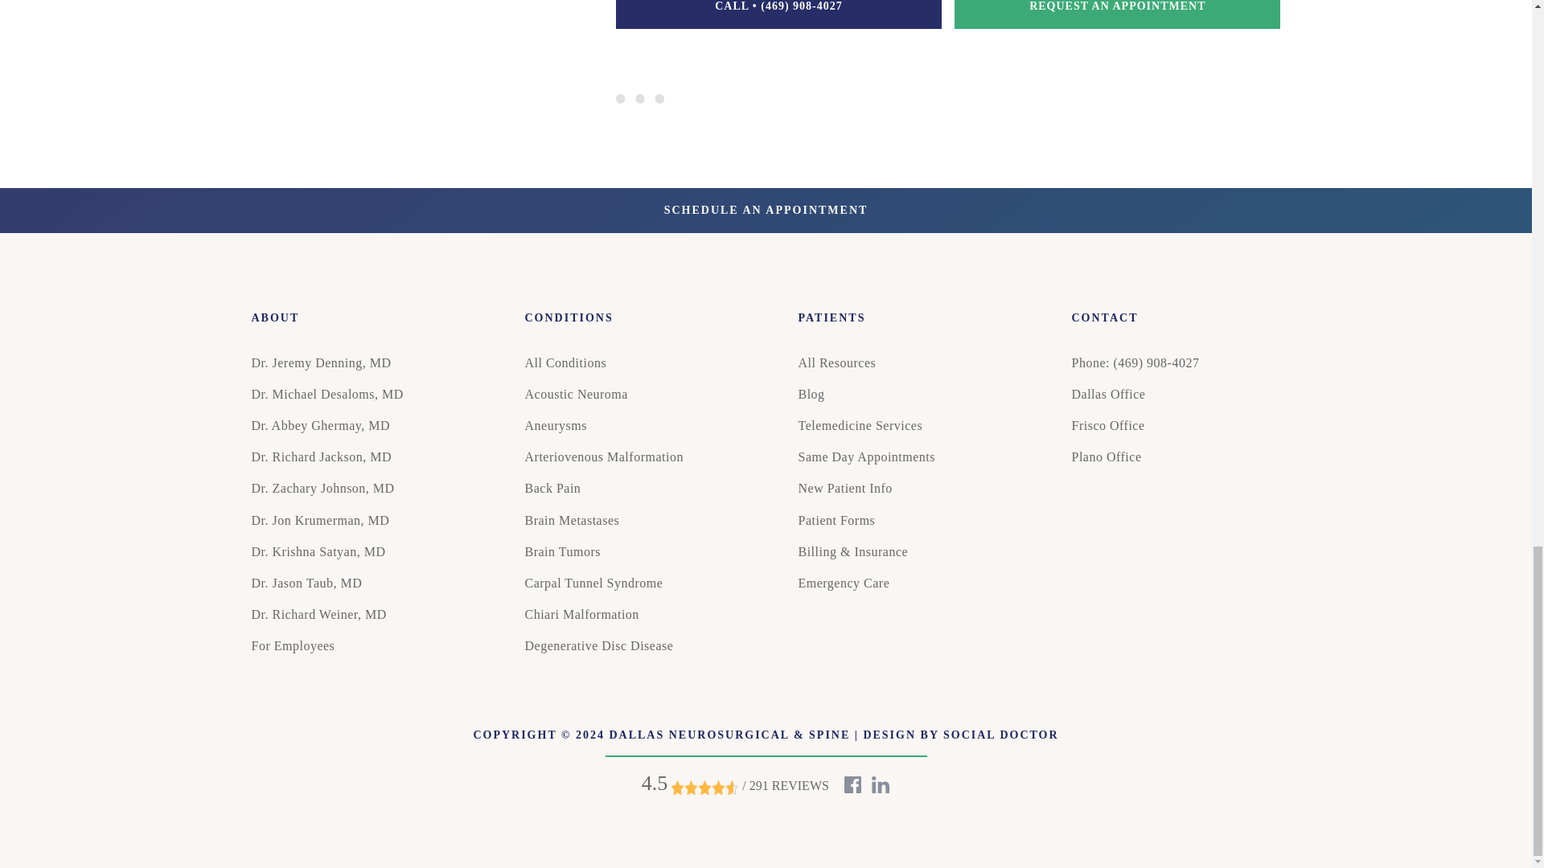 The height and width of the screenshot is (868, 1544). What do you see at coordinates (321, 457) in the screenshot?
I see `Dr. Richard Jackson, MD` at bounding box center [321, 457].